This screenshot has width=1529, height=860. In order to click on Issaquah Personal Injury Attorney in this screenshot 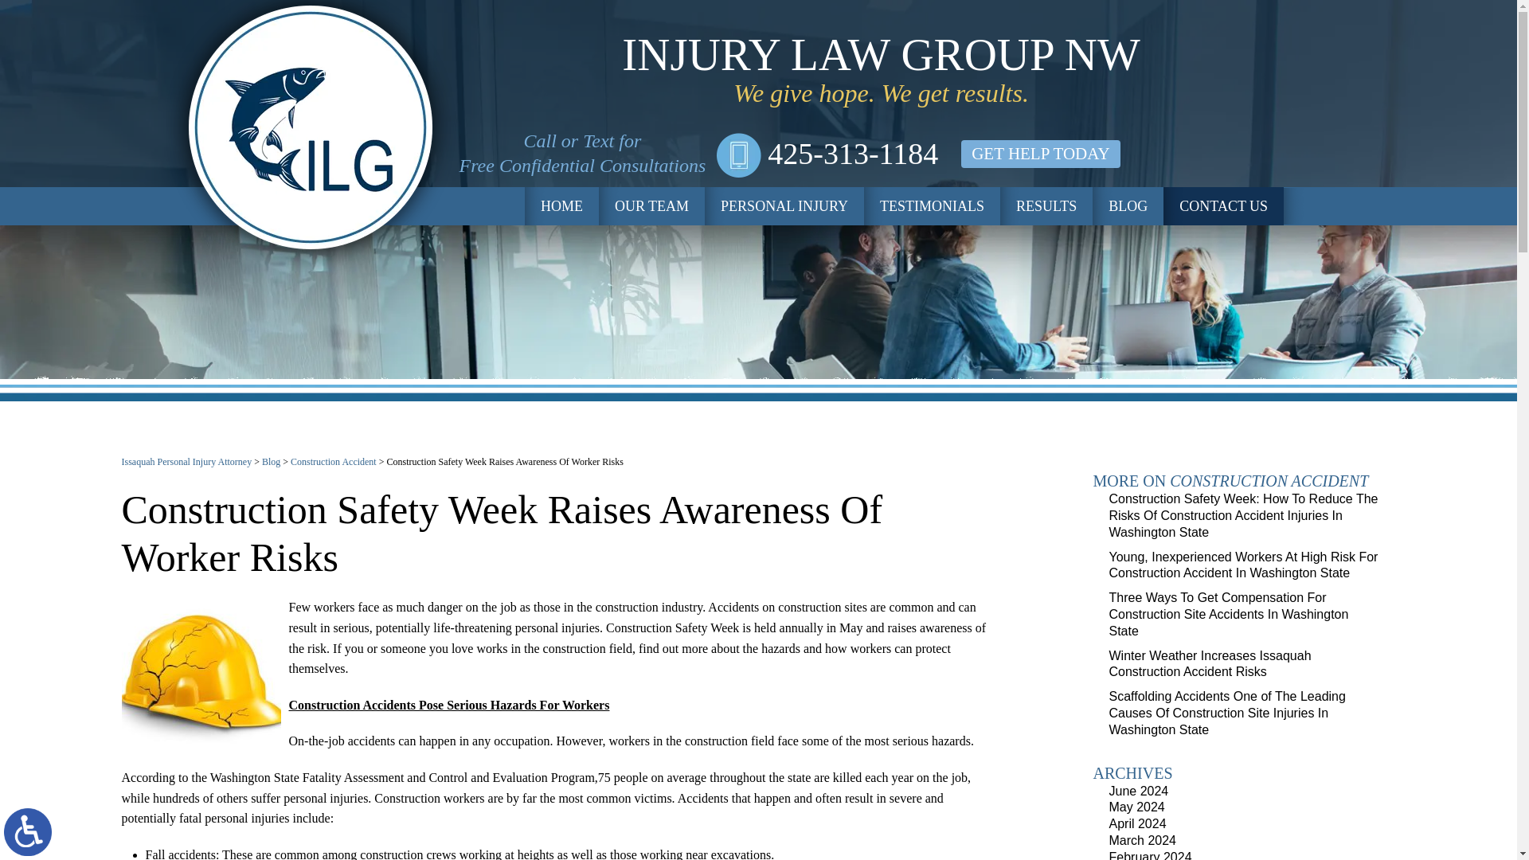, I will do `click(186, 462)`.